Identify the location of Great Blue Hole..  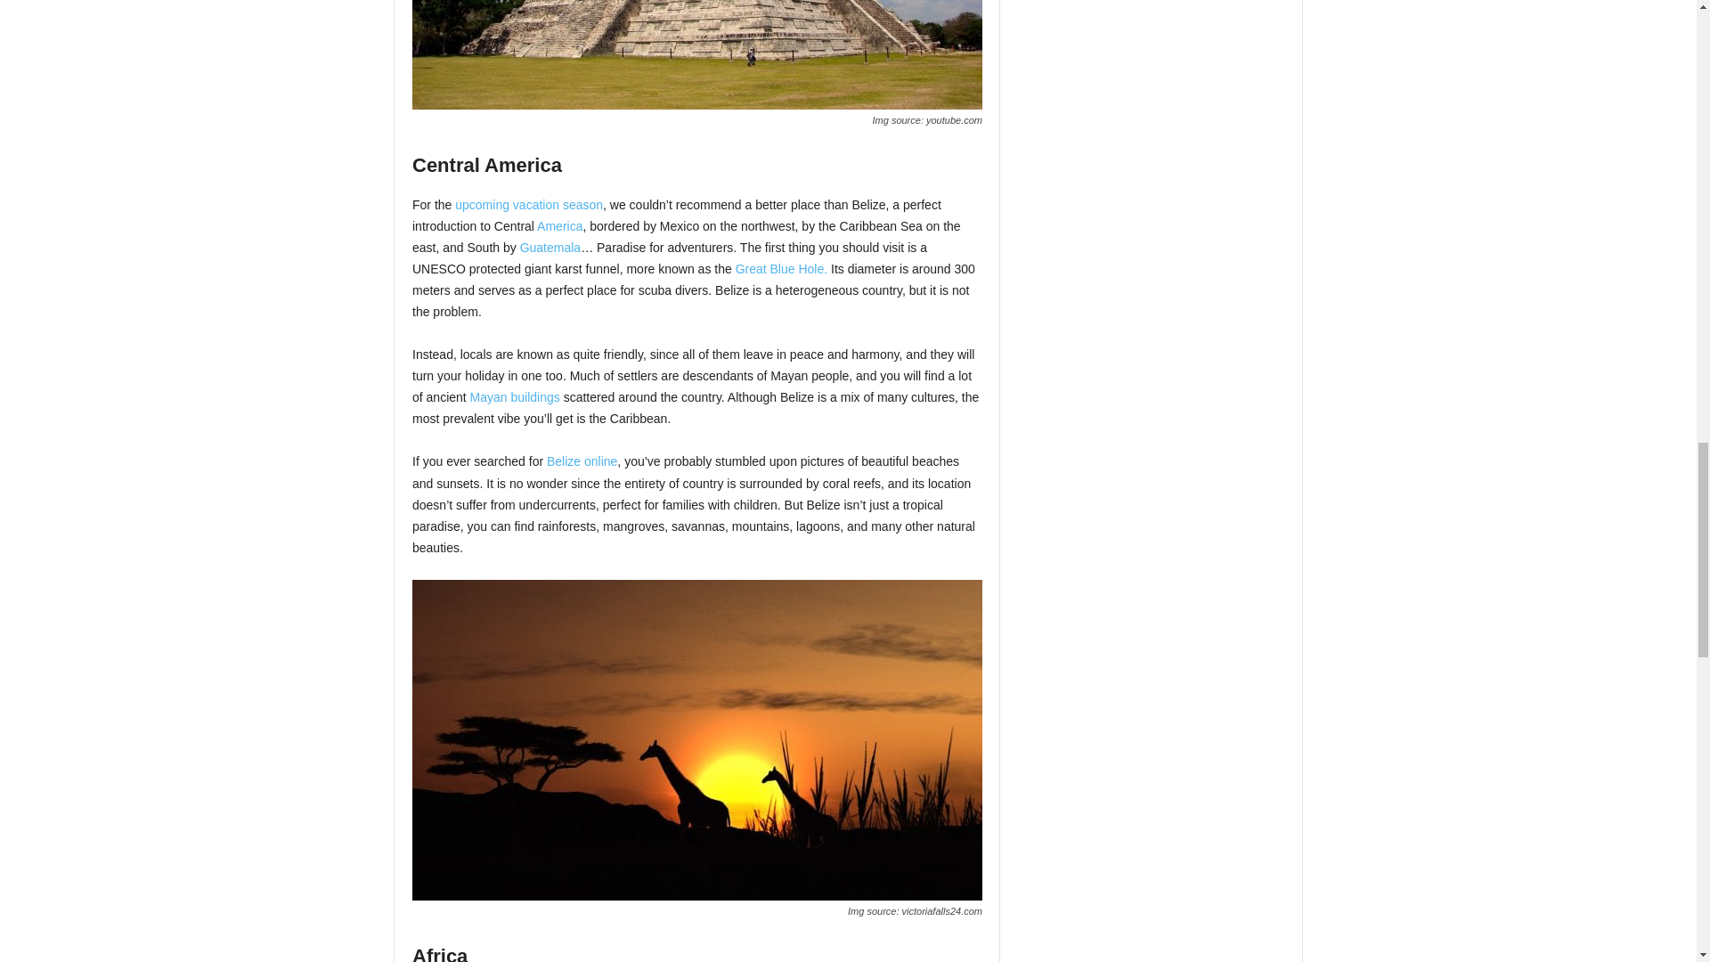
(781, 268).